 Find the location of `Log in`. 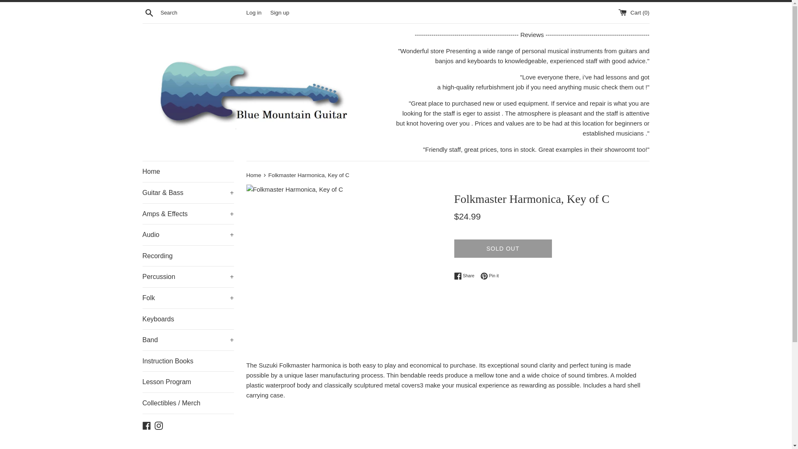

Log in is located at coordinates (254, 12).